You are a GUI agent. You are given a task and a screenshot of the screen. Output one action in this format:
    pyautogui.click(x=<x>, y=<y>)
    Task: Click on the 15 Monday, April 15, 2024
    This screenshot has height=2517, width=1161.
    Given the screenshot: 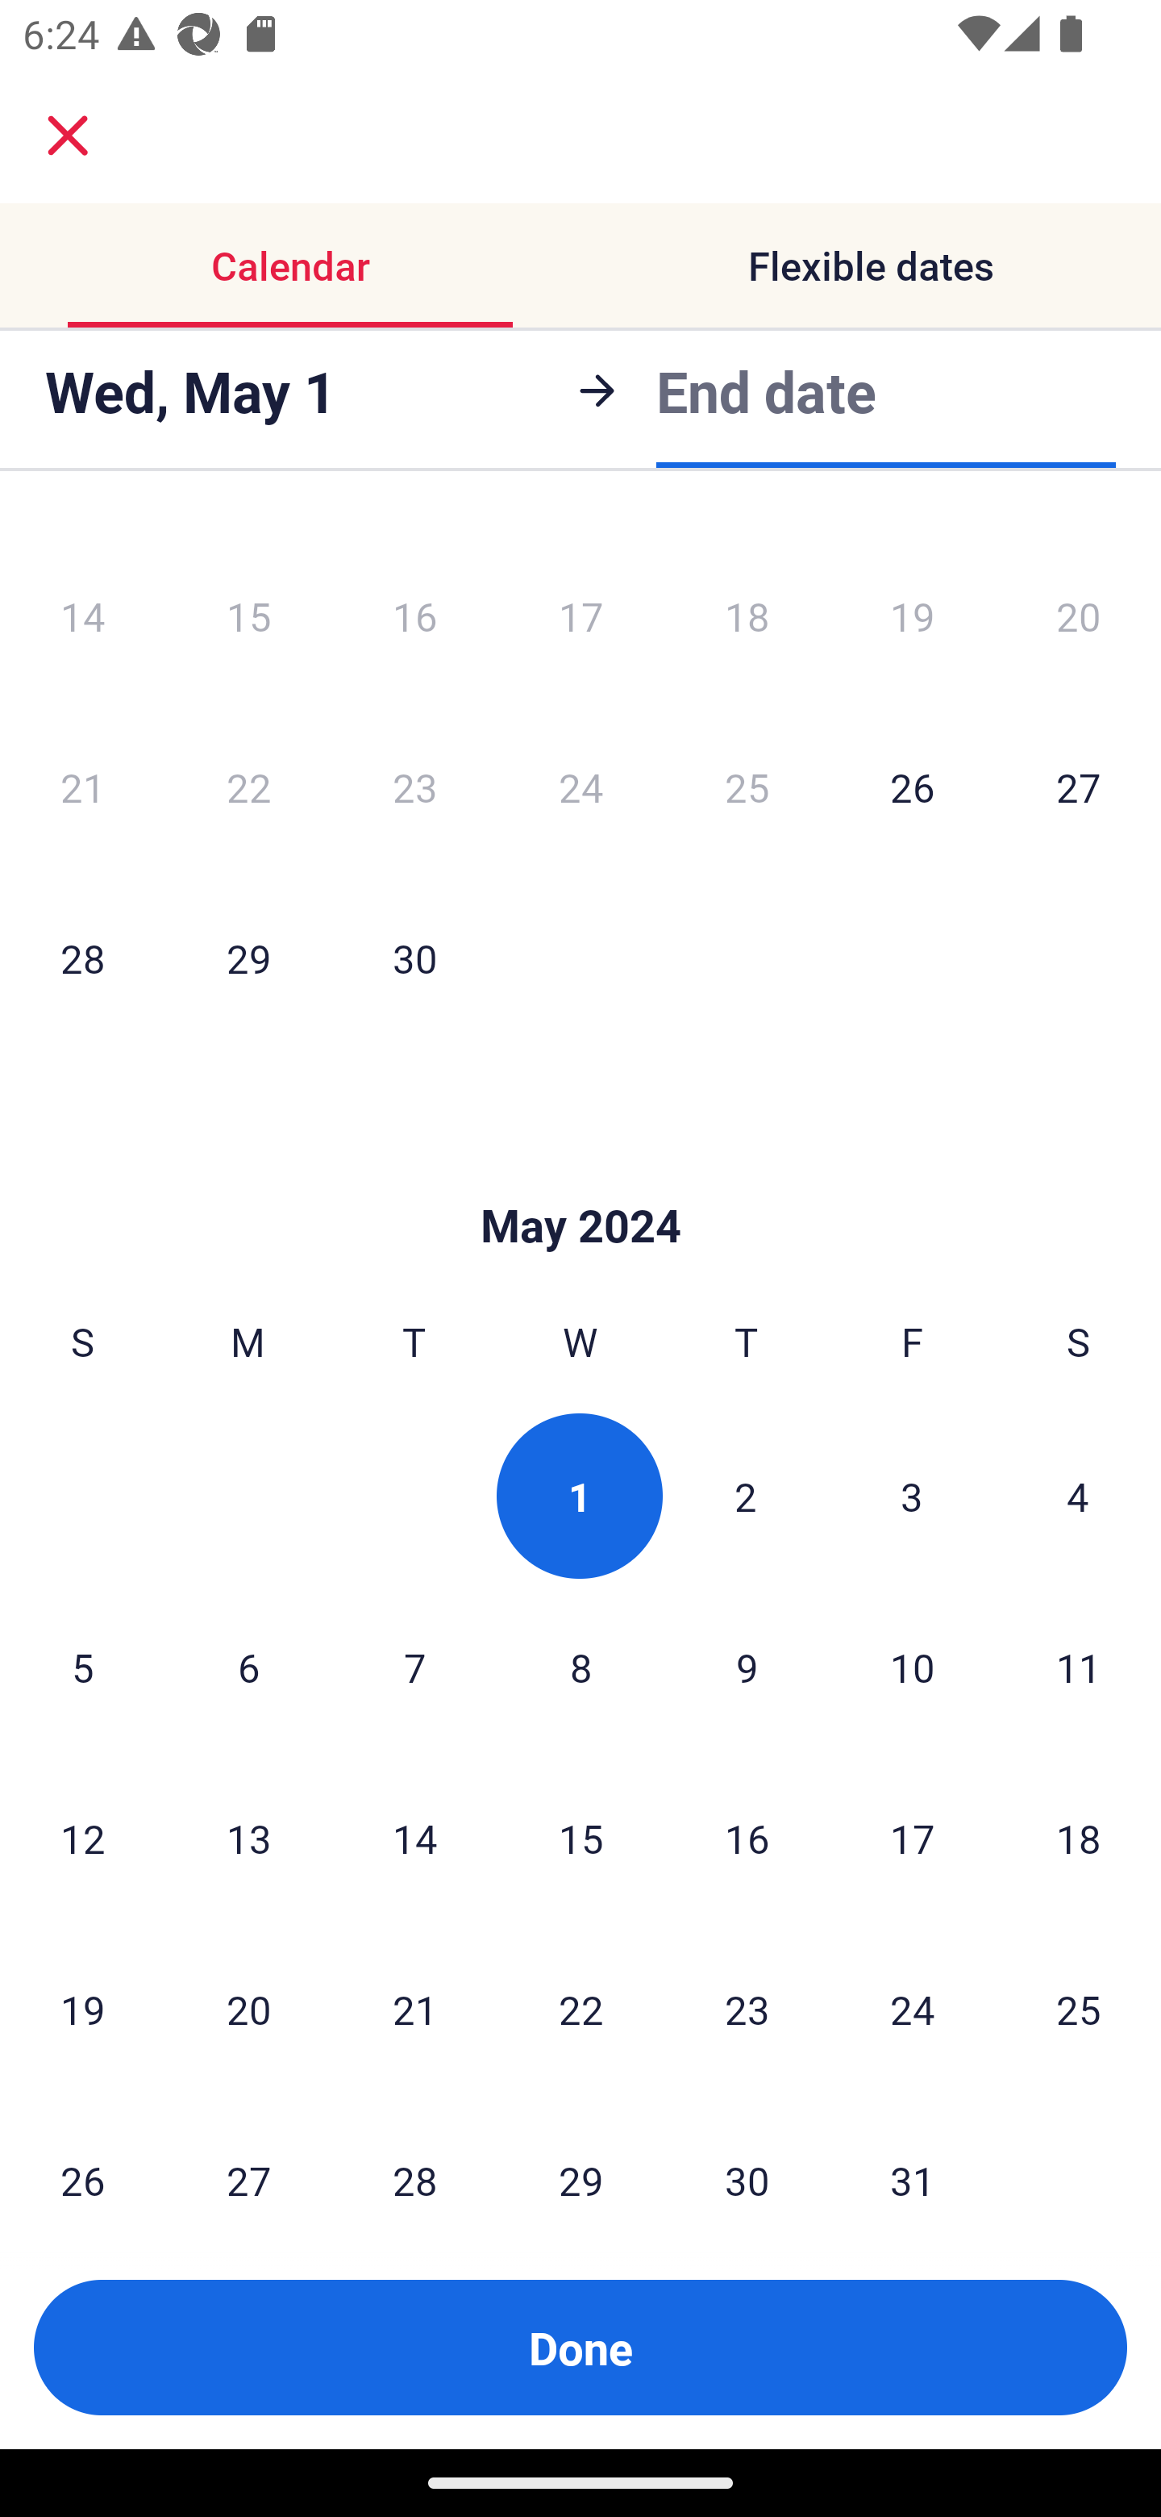 What is the action you would take?
    pyautogui.click(x=248, y=616)
    